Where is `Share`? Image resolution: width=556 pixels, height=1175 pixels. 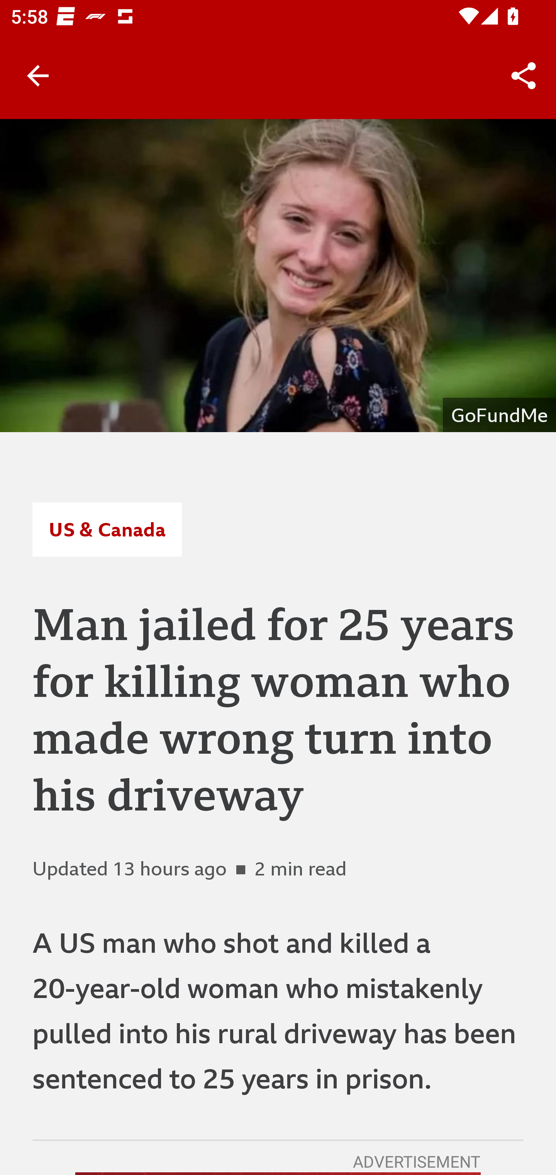
Share is located at coordinates (524, 76).